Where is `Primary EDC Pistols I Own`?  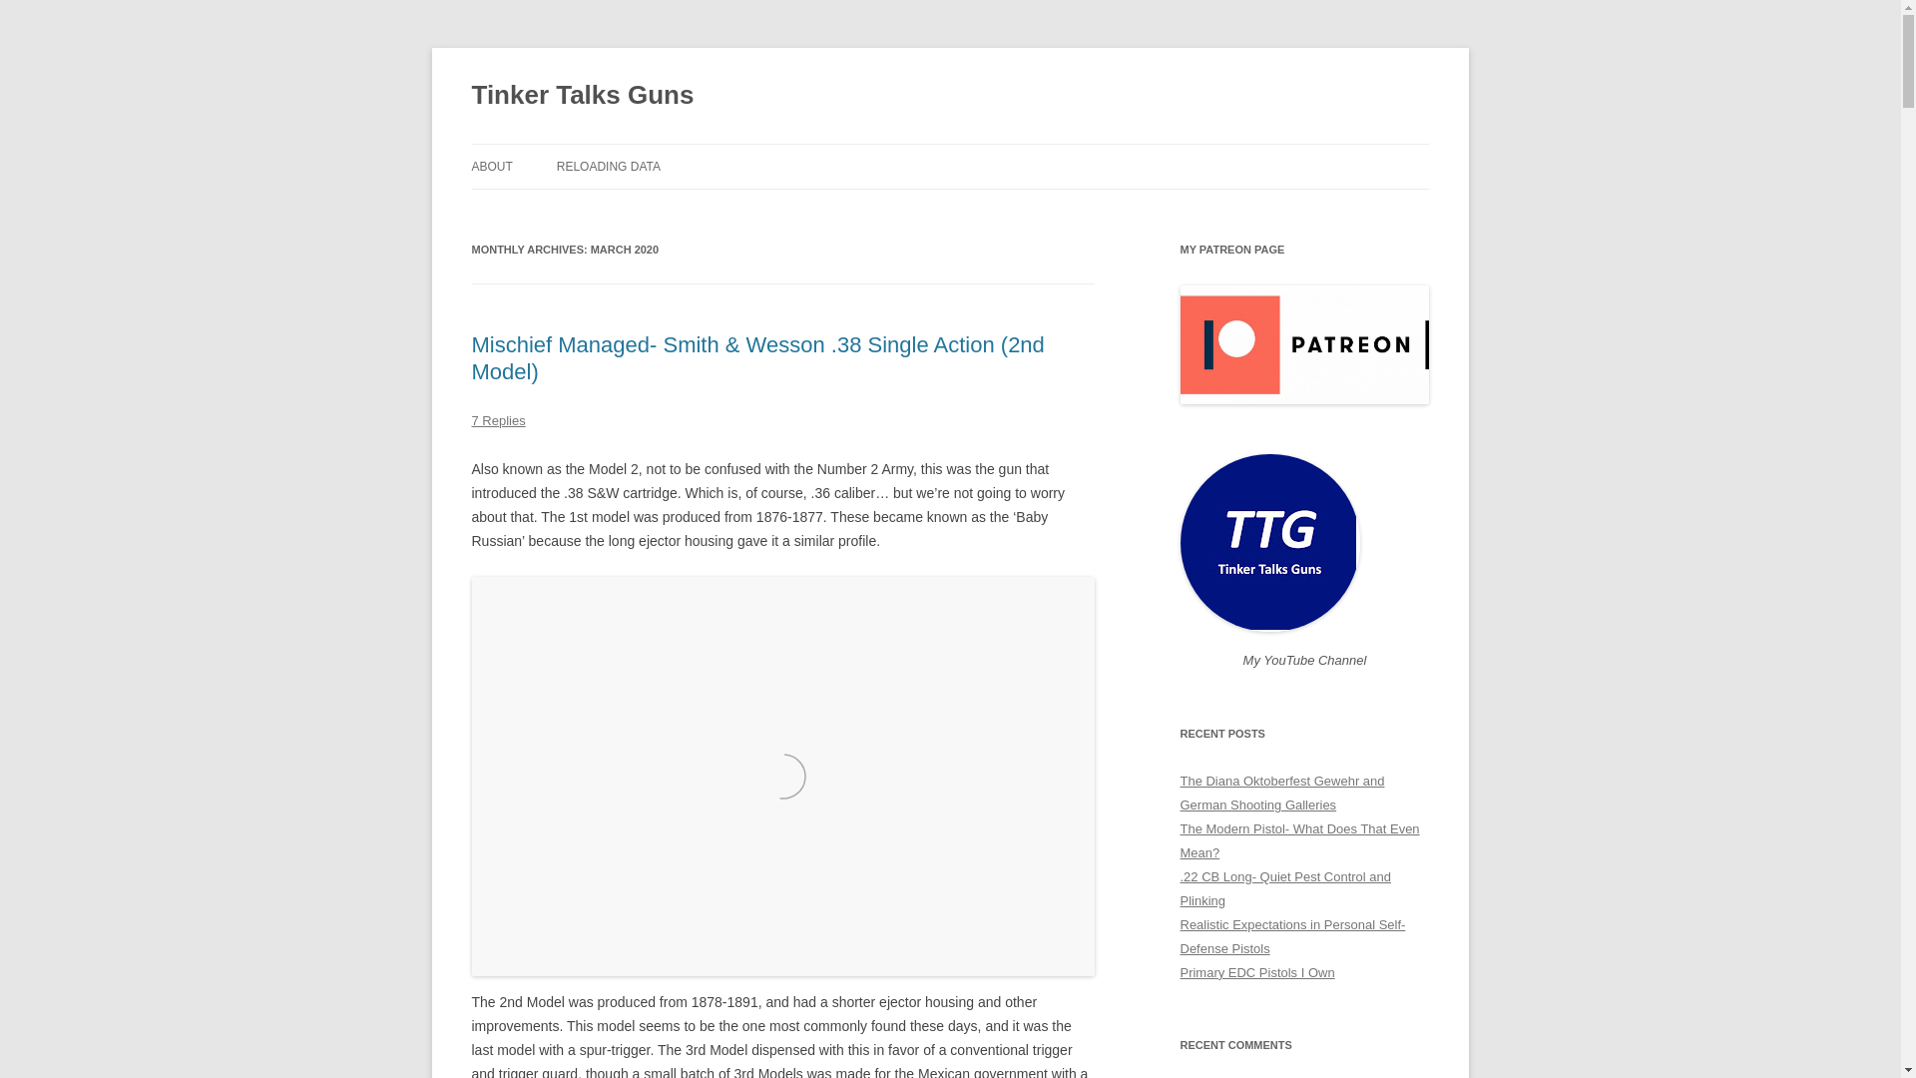
Primary EDC Pistols I Own is located at coordinates (1256, 972).